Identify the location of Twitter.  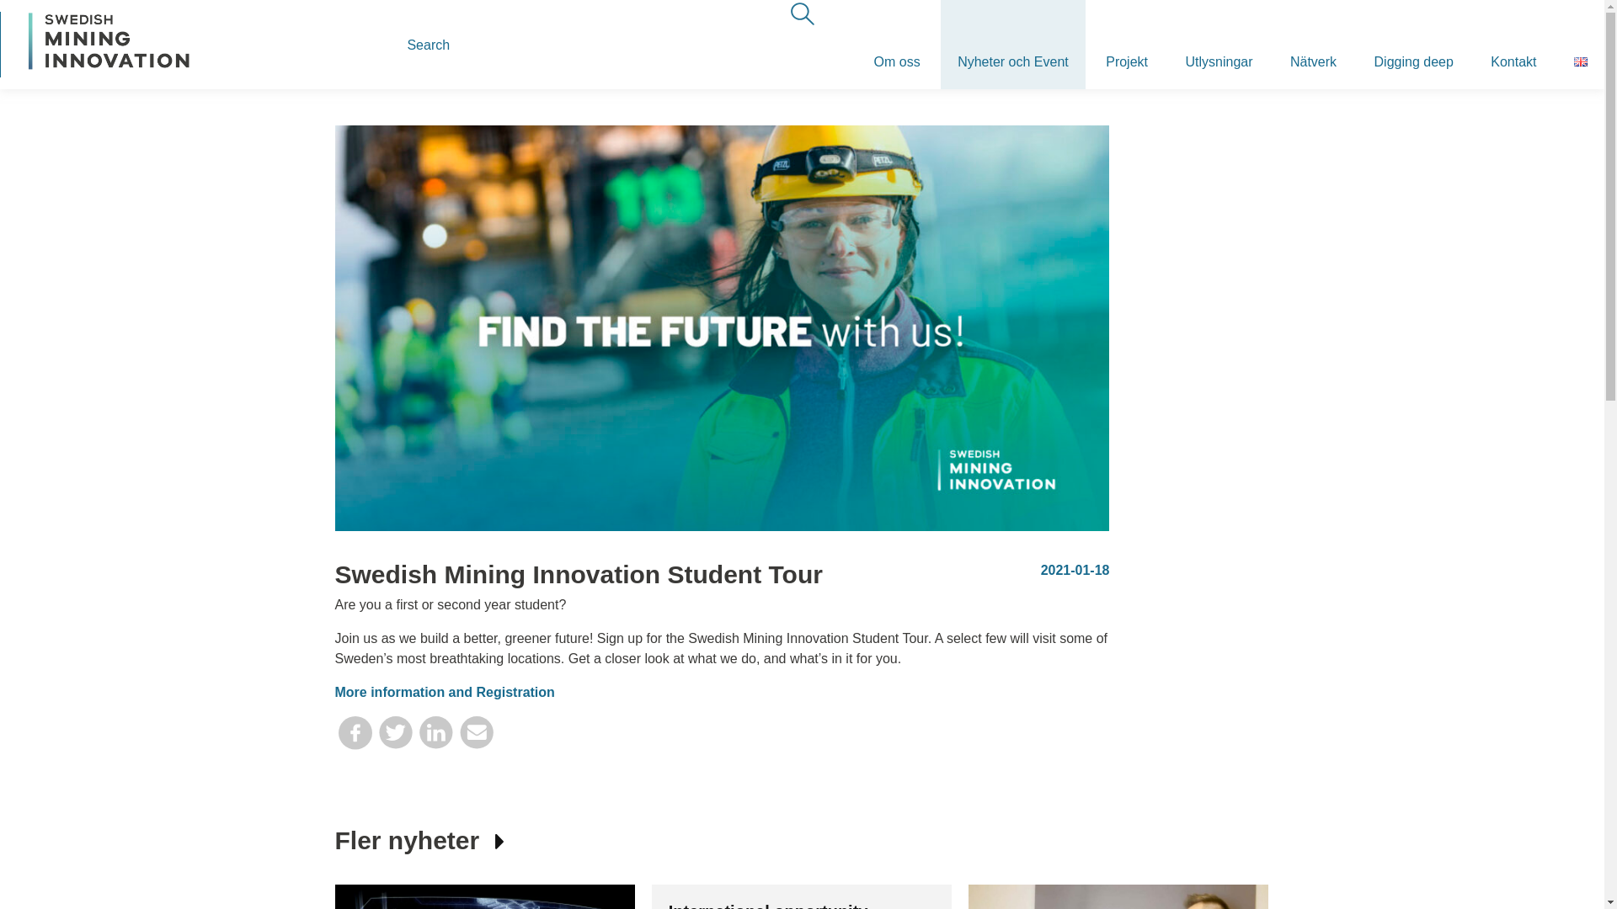
(395, 739).